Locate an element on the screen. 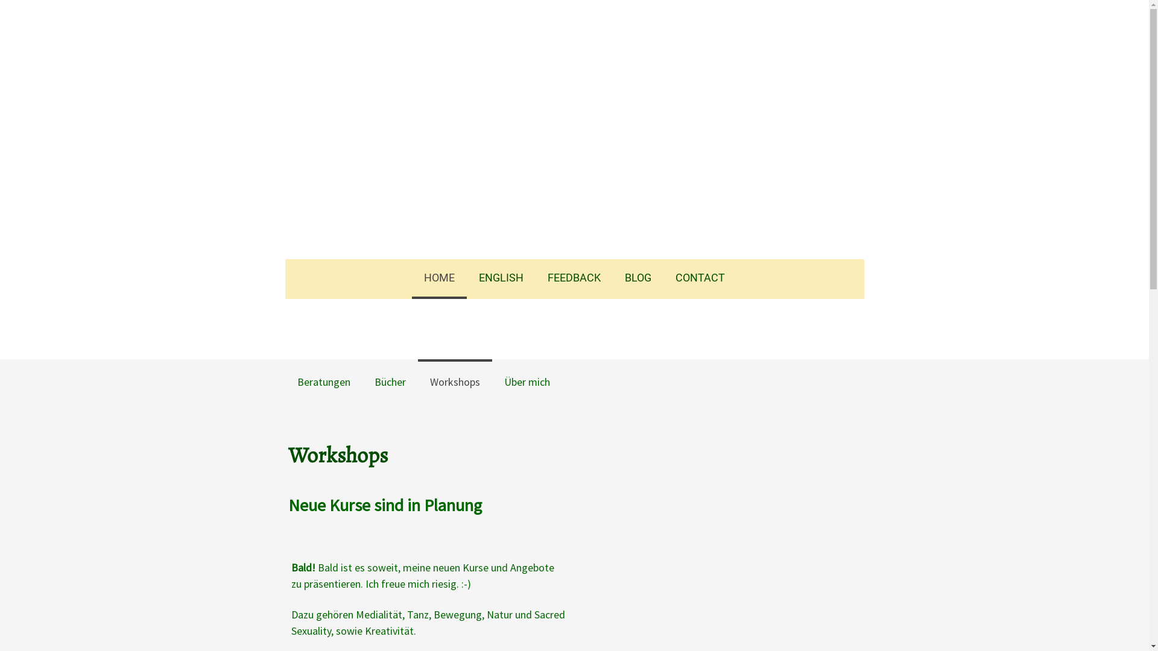 The width and height of the screenshot is (1158, 651). Workshops is located at coordinates (455, 381).